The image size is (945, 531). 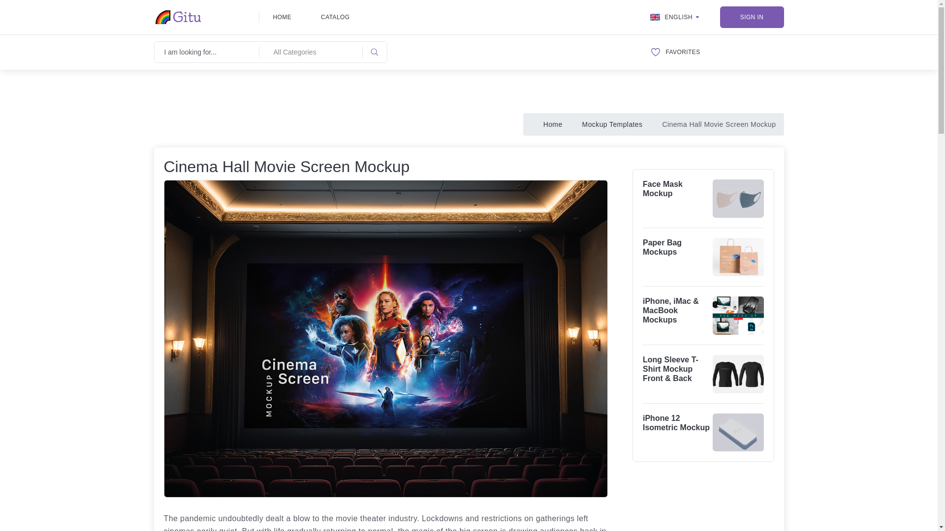 I want to click on FAVORITES, so click(x=675, y=52).